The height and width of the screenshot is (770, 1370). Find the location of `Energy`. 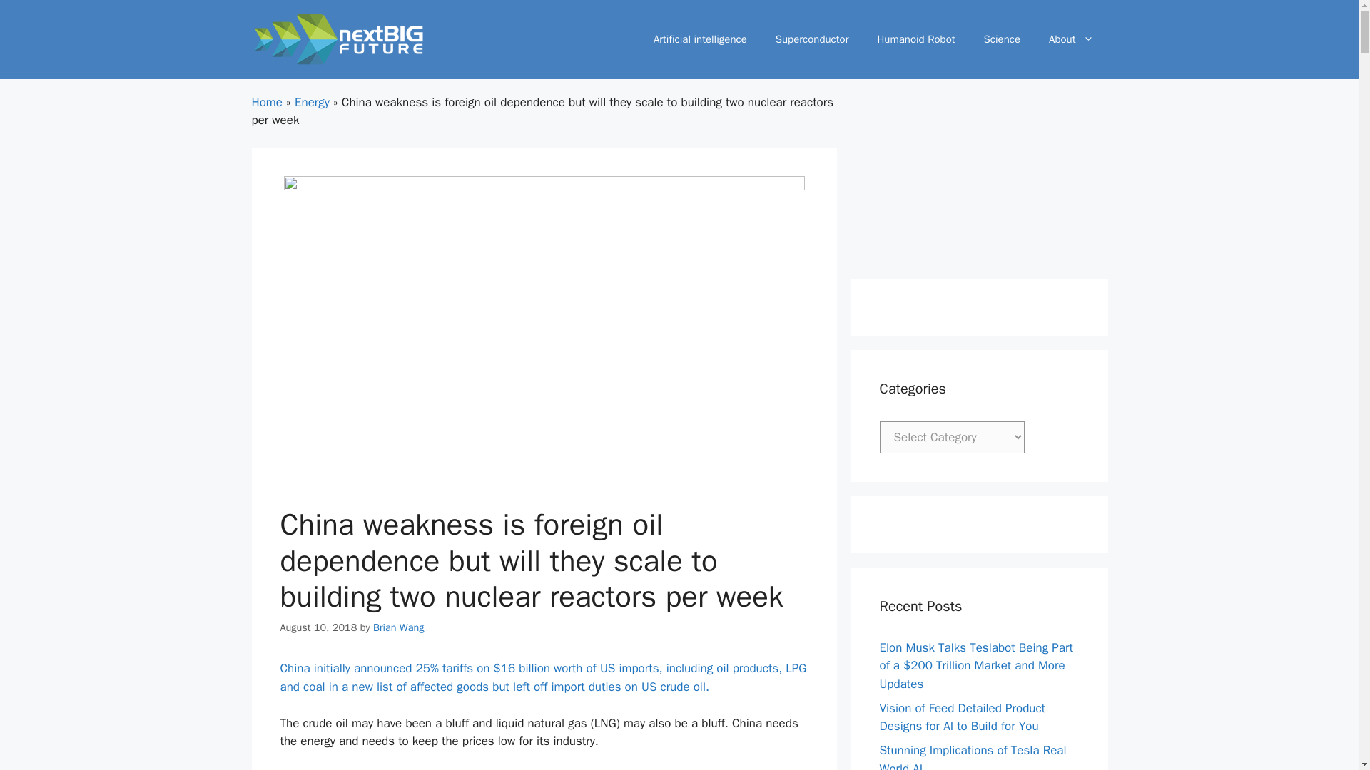

Energy is located at coordinates (312, 102).